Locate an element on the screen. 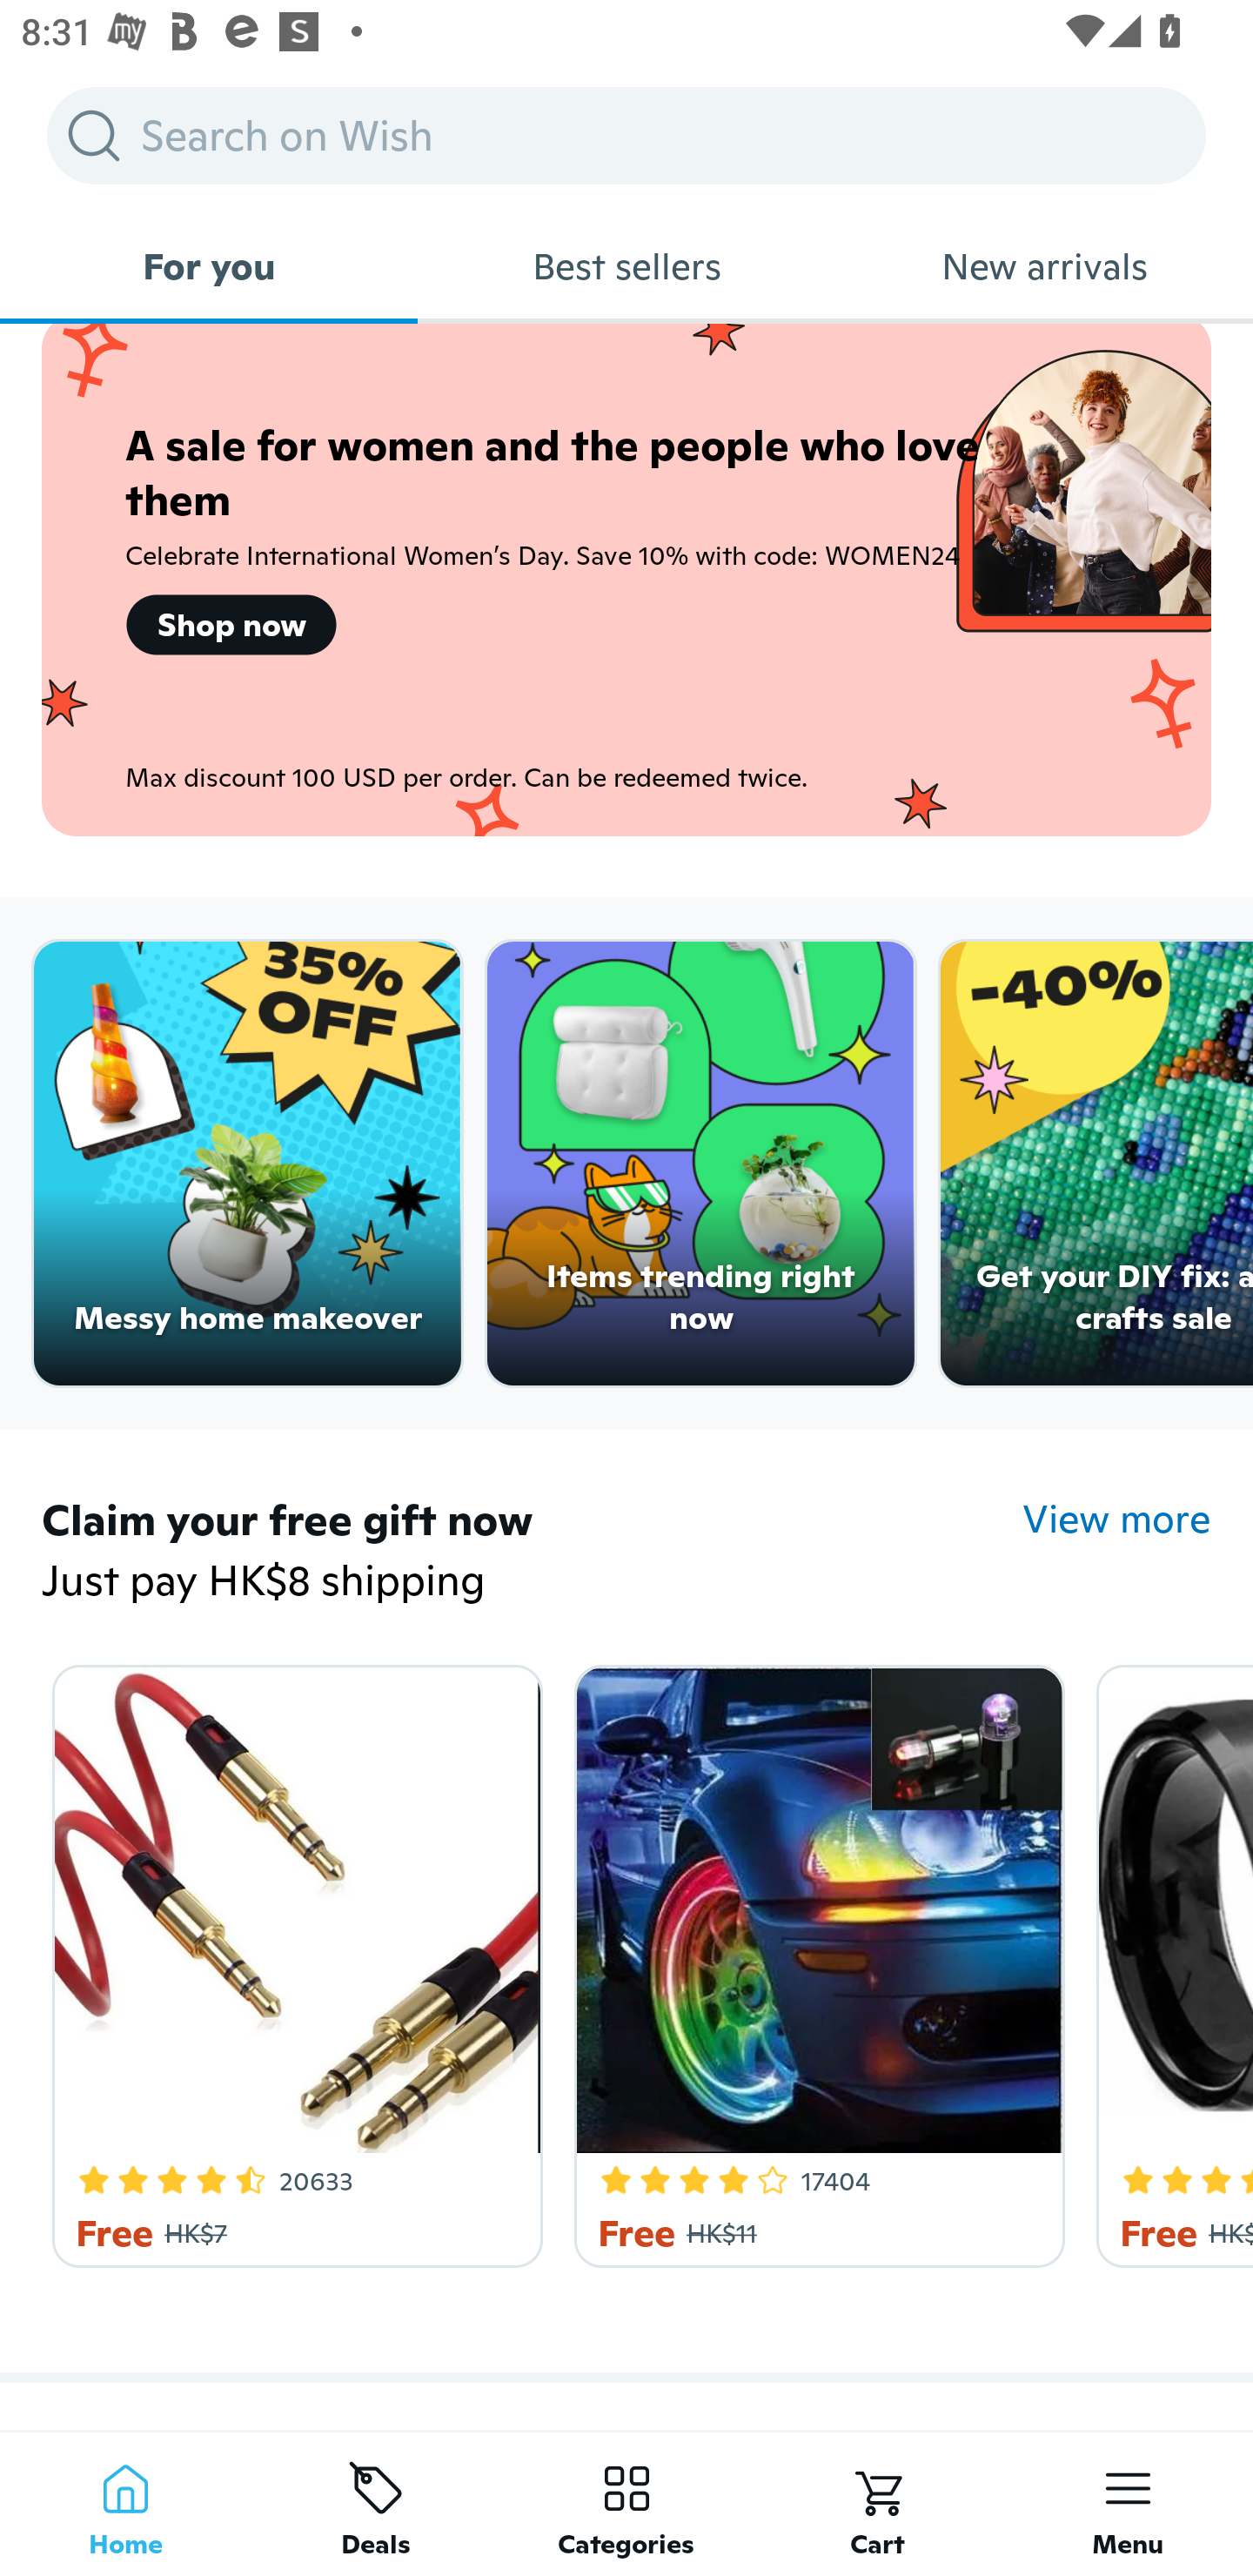  3.8 Star Rating 17404 Free HK$11 is located at coordinates (814, 1960).